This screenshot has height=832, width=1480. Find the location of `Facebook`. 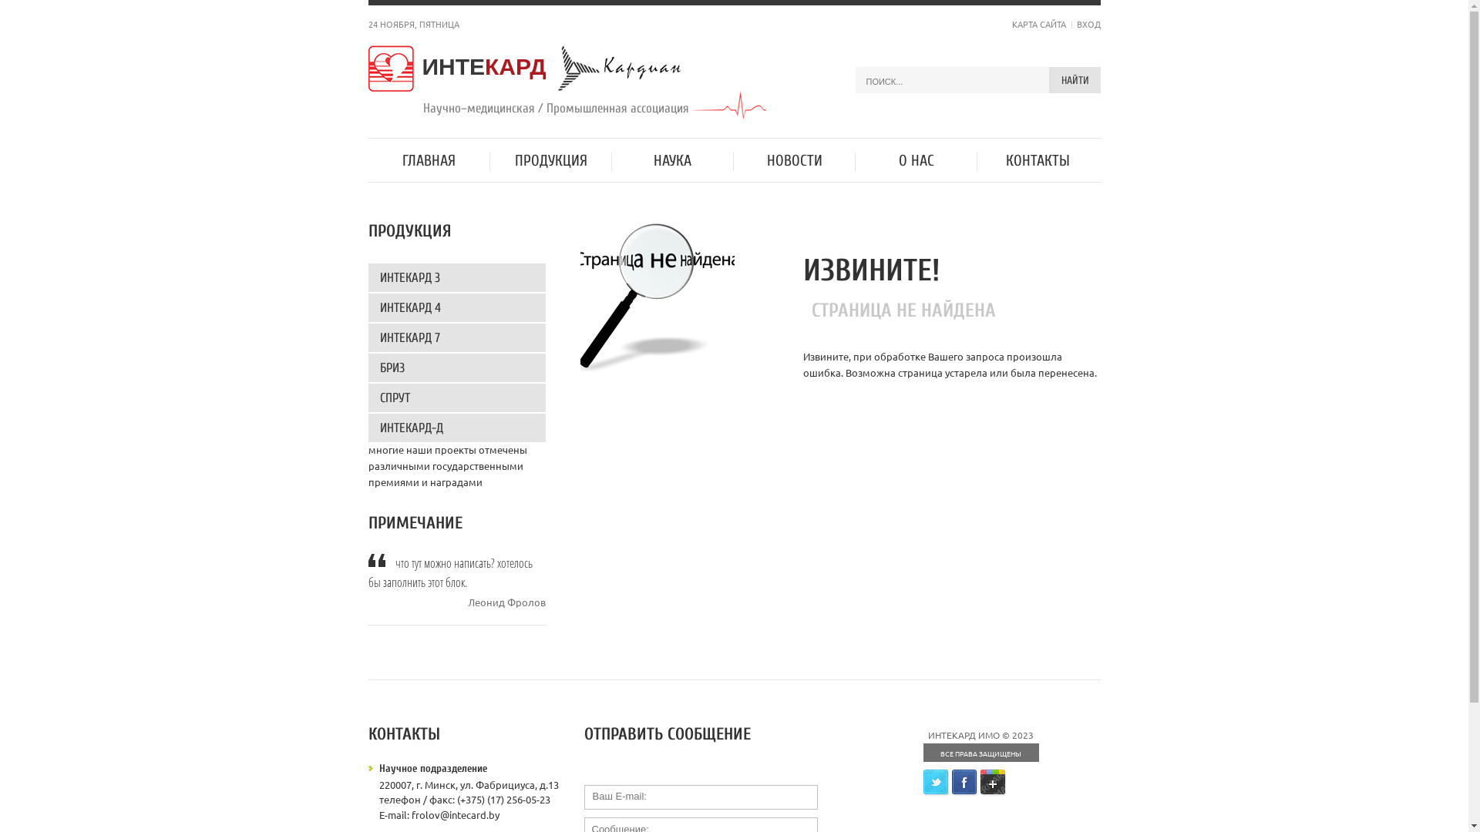

Facebook is located at coordinates (964, 777).